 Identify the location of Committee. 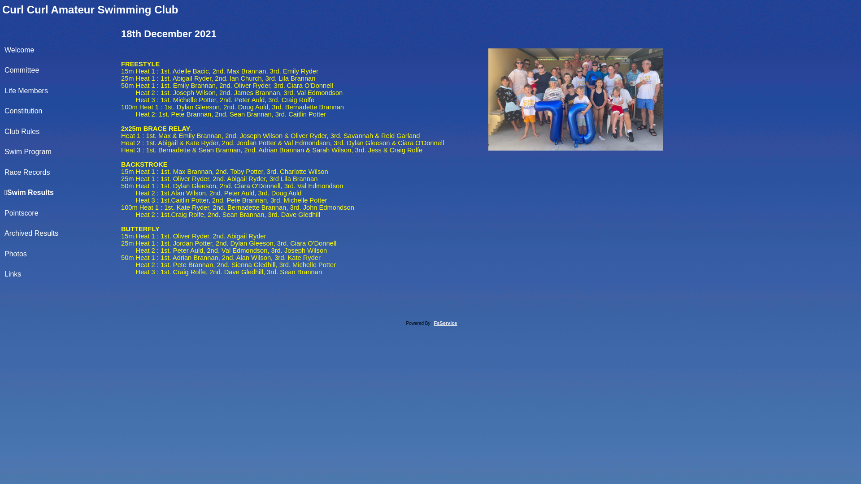
(59, 70).